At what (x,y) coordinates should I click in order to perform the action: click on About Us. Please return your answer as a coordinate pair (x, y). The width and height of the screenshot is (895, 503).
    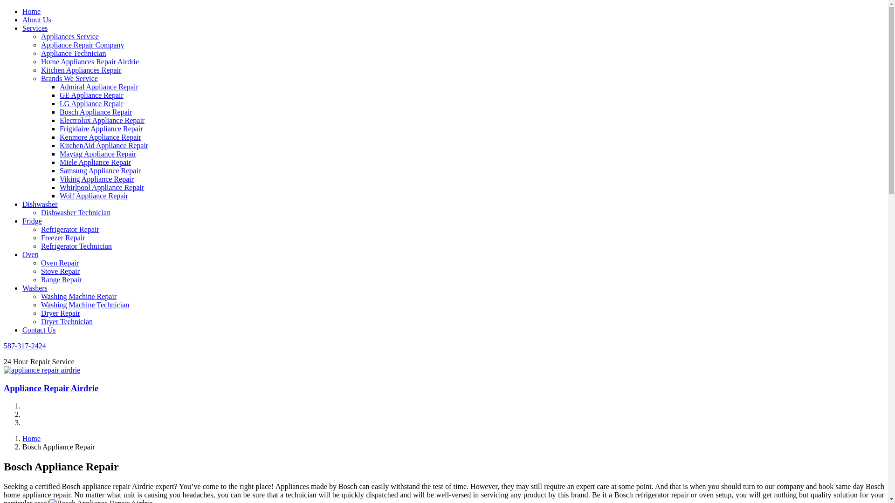
    Looking at the image, I should click on (37, 20).